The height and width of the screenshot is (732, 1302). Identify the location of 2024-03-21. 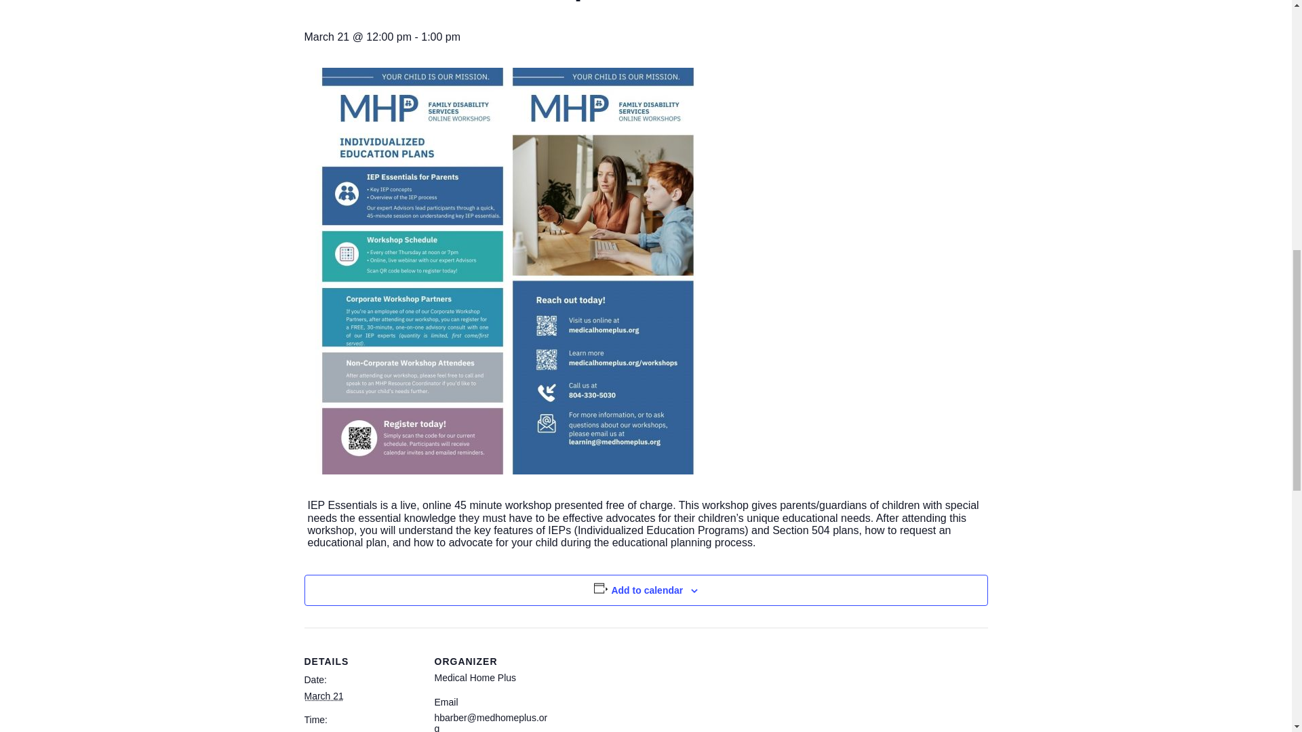
(323, 695).